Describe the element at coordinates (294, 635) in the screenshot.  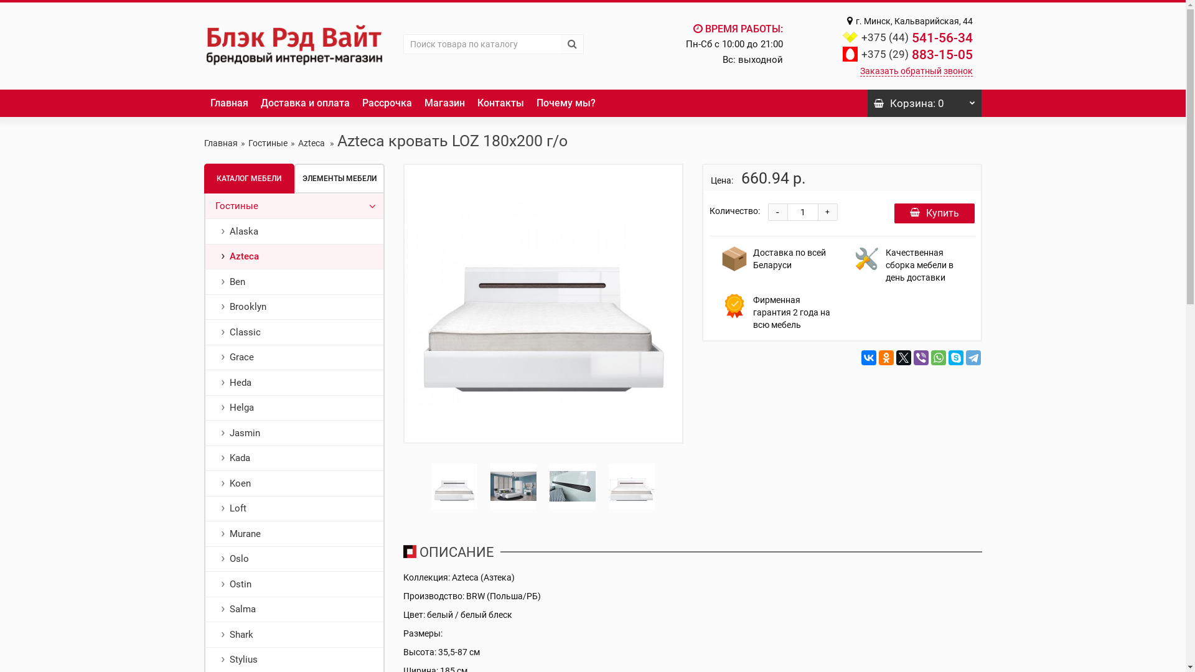
I see `Shark` at that location.